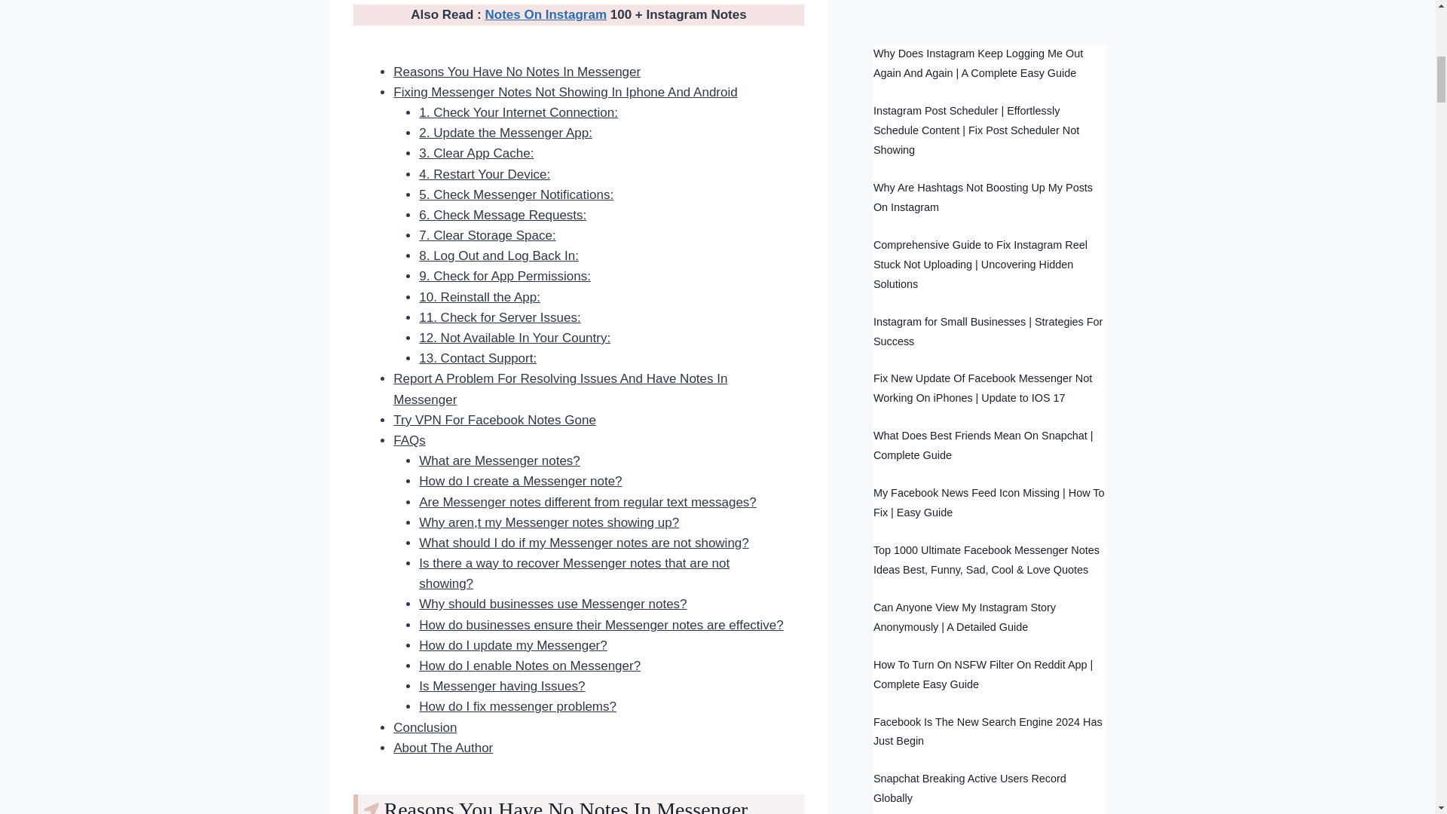  I want to click on Fixing Messenger Notes Not Showing In Iphone And Android, so click(565, 92).